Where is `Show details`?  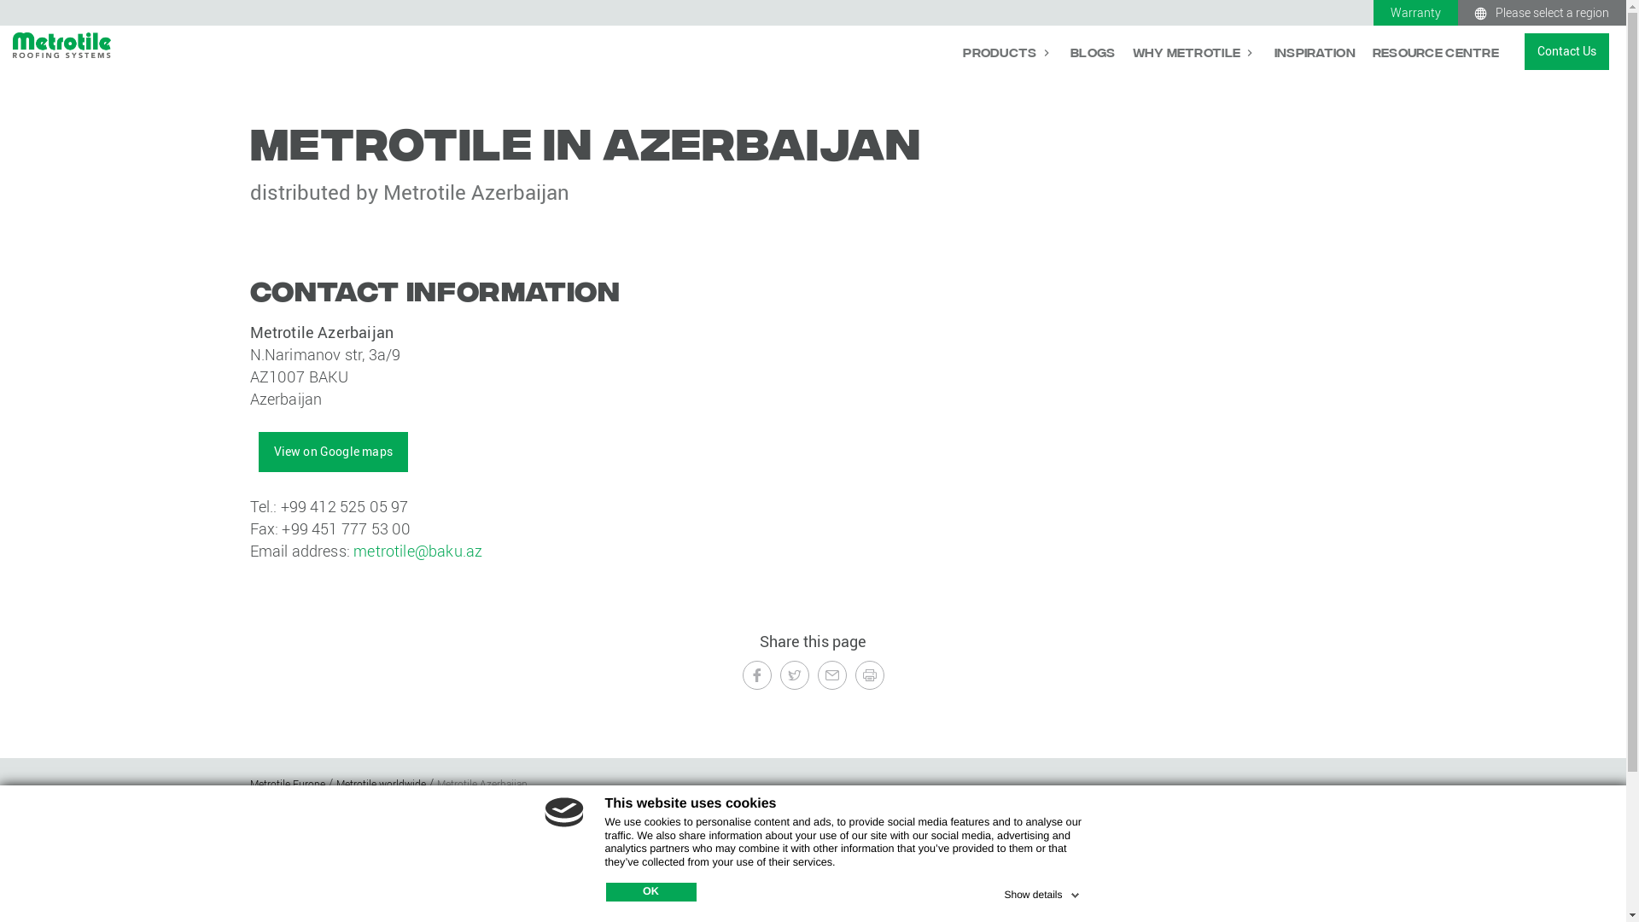
Show details is located at coordinates (1043, 892).